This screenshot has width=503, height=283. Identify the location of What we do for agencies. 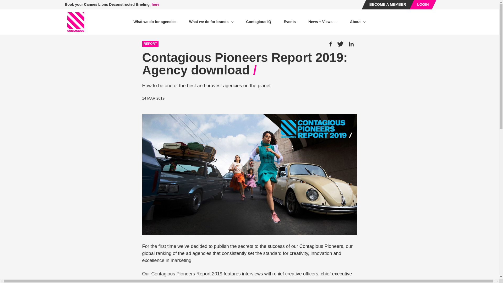
(155, 22).